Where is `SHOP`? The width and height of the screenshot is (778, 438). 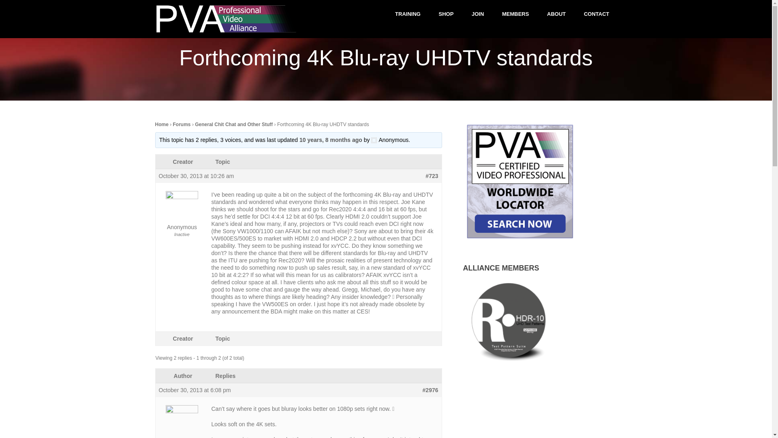
SHOP is located at coordinates (447, 14).